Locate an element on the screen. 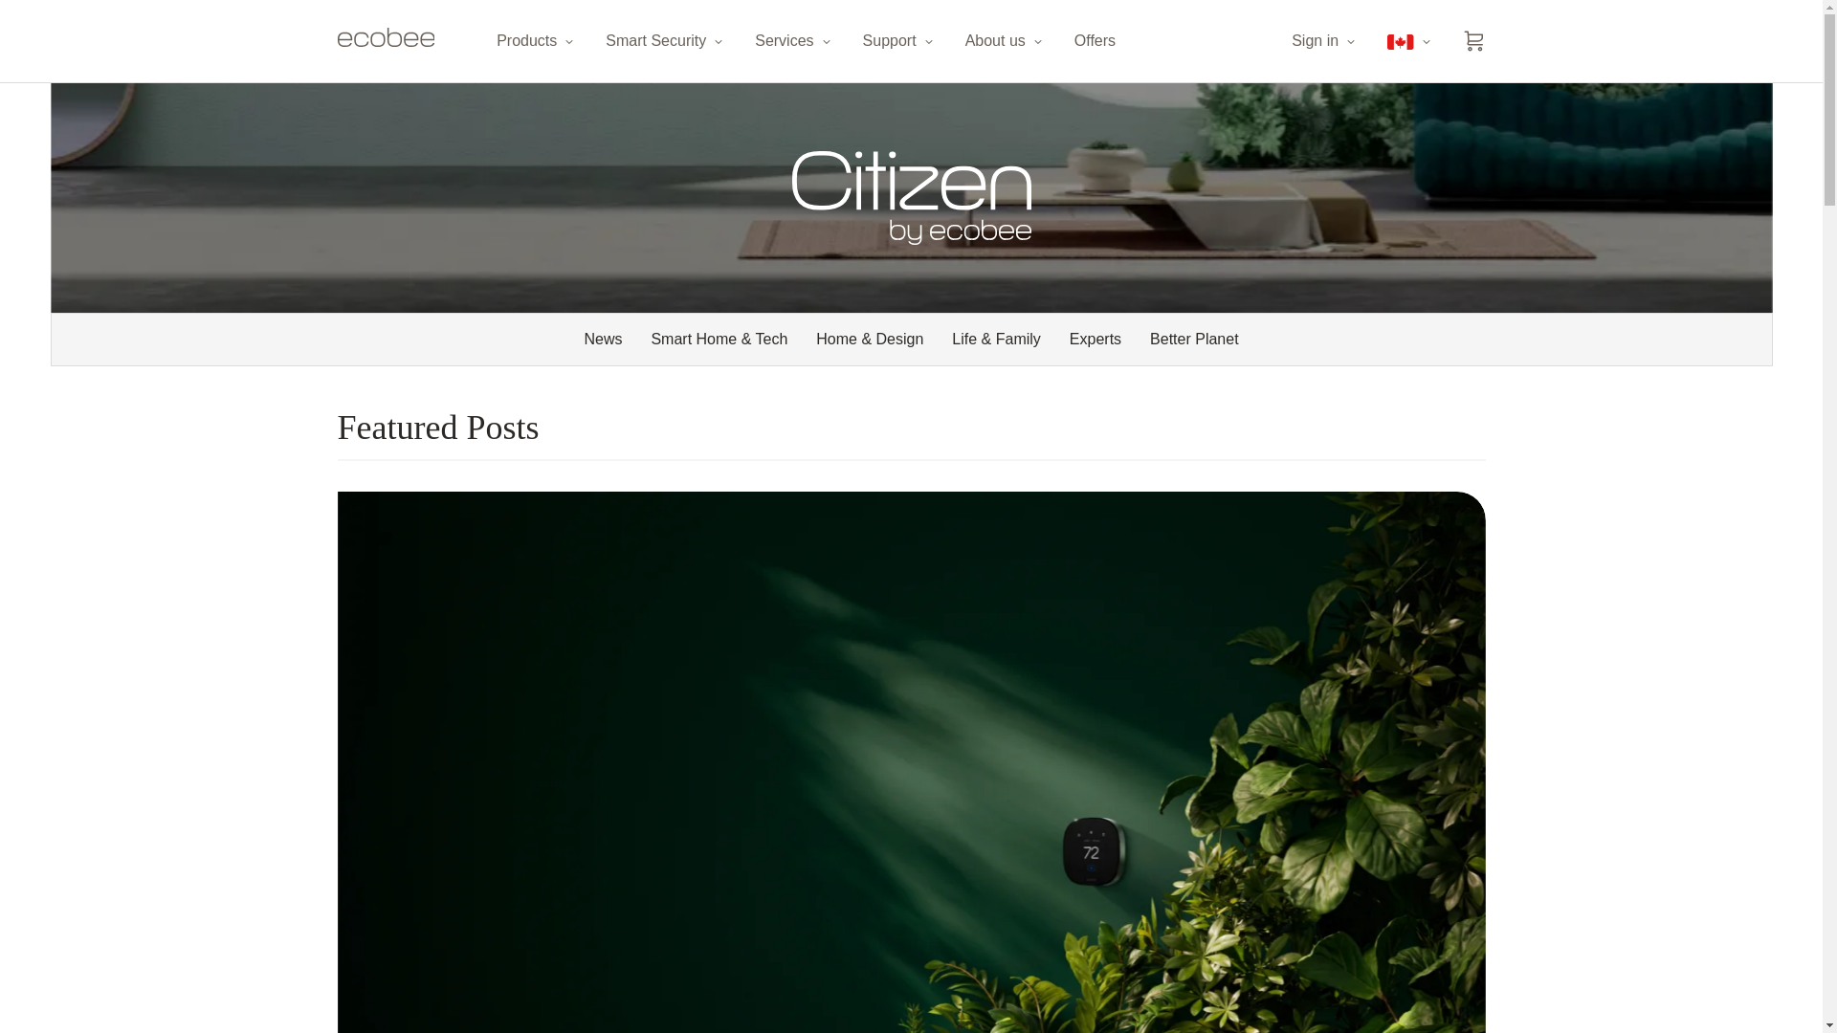  About us is located at coordinates (1005, 41).